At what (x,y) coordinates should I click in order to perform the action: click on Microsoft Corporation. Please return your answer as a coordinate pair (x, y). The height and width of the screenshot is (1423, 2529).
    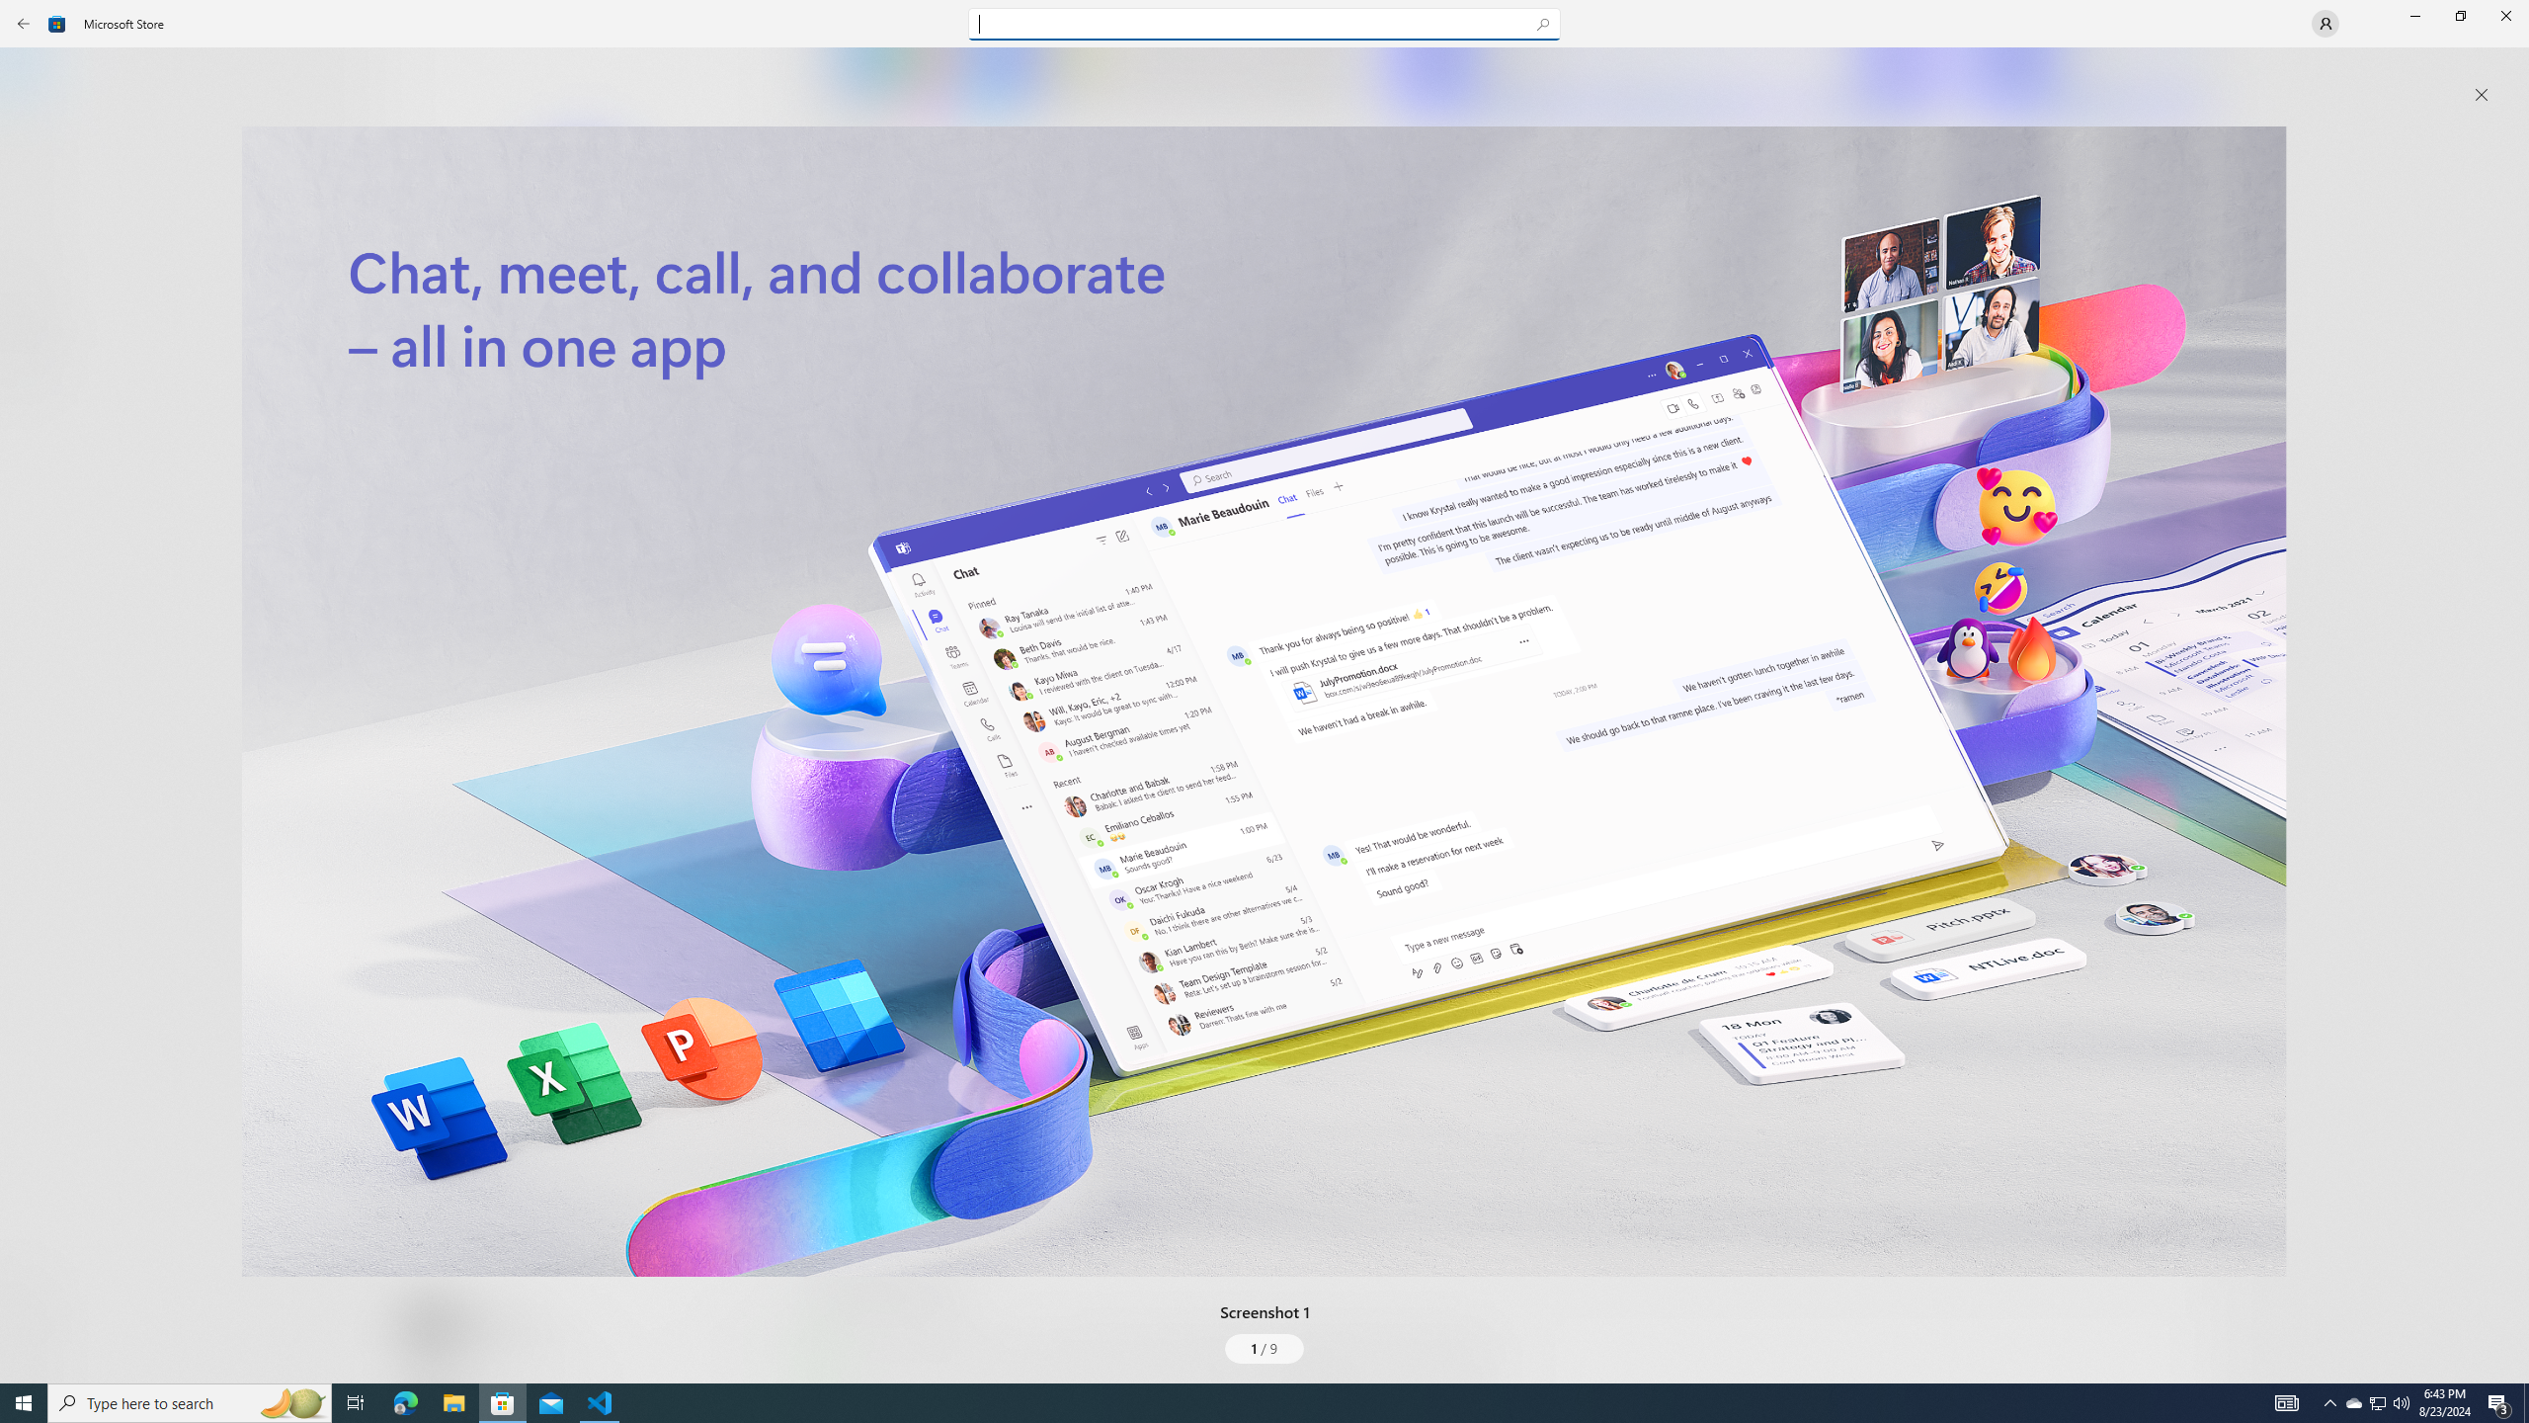
    Looking at the image, I should click on (666, 329).